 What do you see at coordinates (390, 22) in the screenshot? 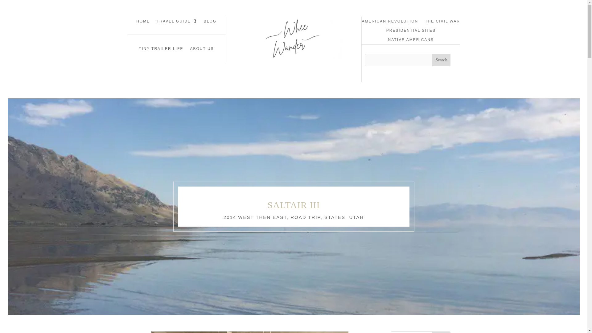
I see `AMERICAN REVOLUTION` at bounding box center [390, 22].